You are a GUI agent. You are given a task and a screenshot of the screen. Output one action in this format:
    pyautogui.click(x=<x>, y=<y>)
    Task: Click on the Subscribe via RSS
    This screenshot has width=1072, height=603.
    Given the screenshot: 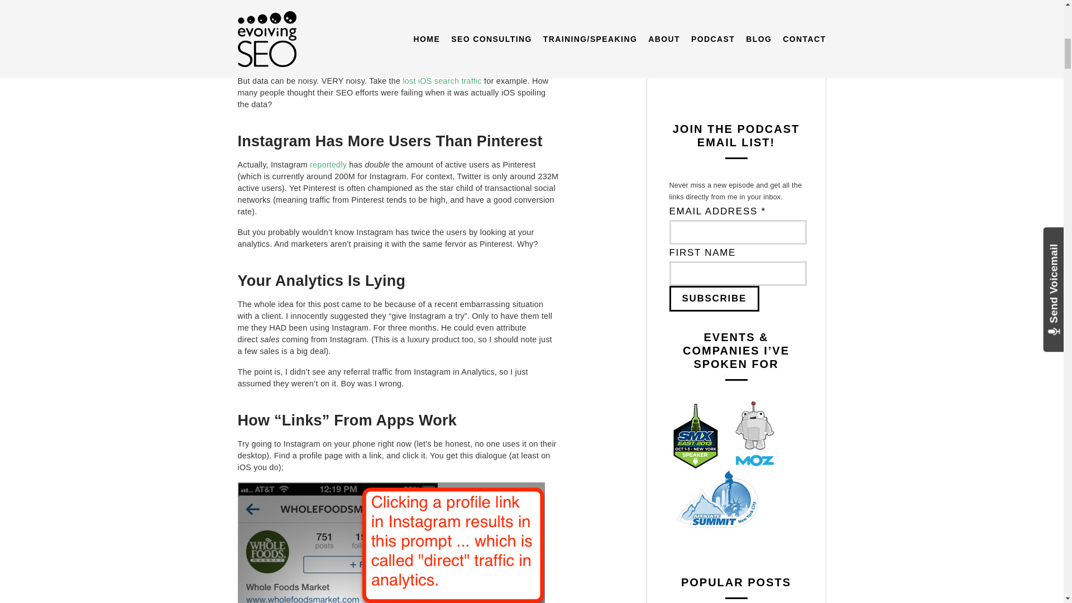 What is the action you would take?
    pyautogui.click(x=739, y=60)
    